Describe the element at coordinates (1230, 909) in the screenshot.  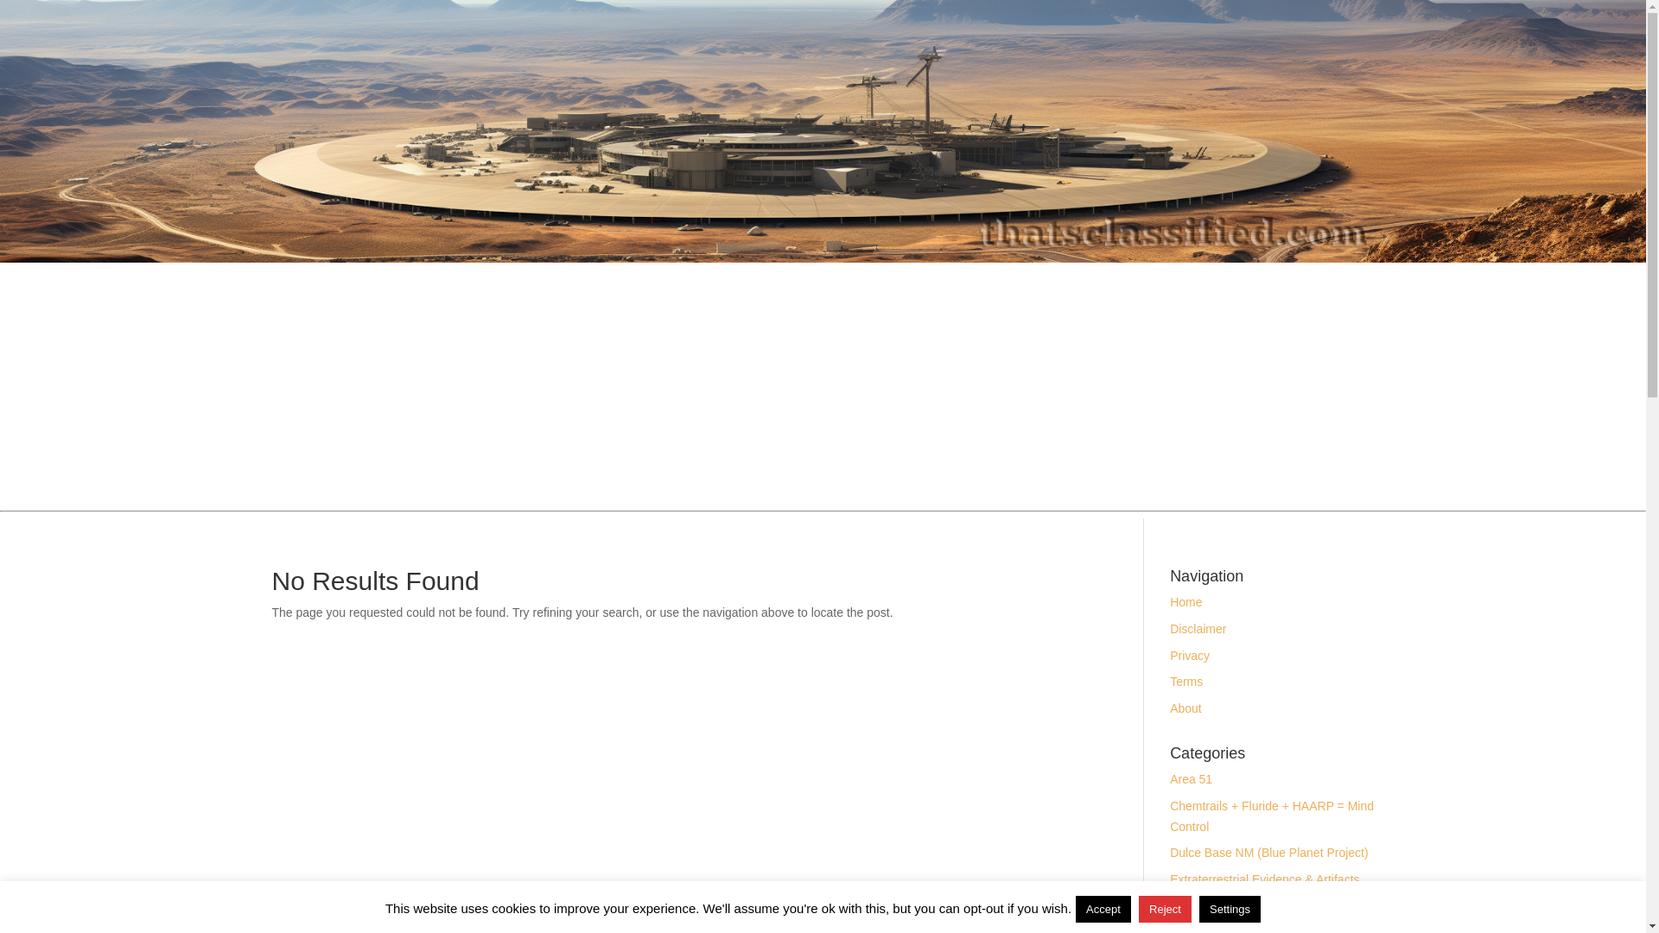
I see `Settings` at that location.